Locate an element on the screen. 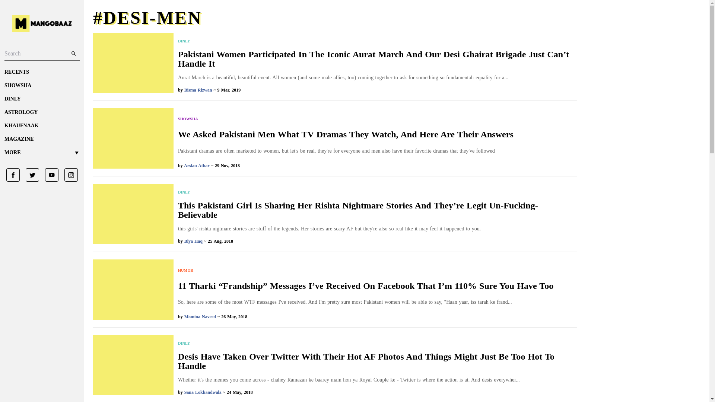 The image size is (715, 402). Link to Facebook is located at coordinates (13, 175).